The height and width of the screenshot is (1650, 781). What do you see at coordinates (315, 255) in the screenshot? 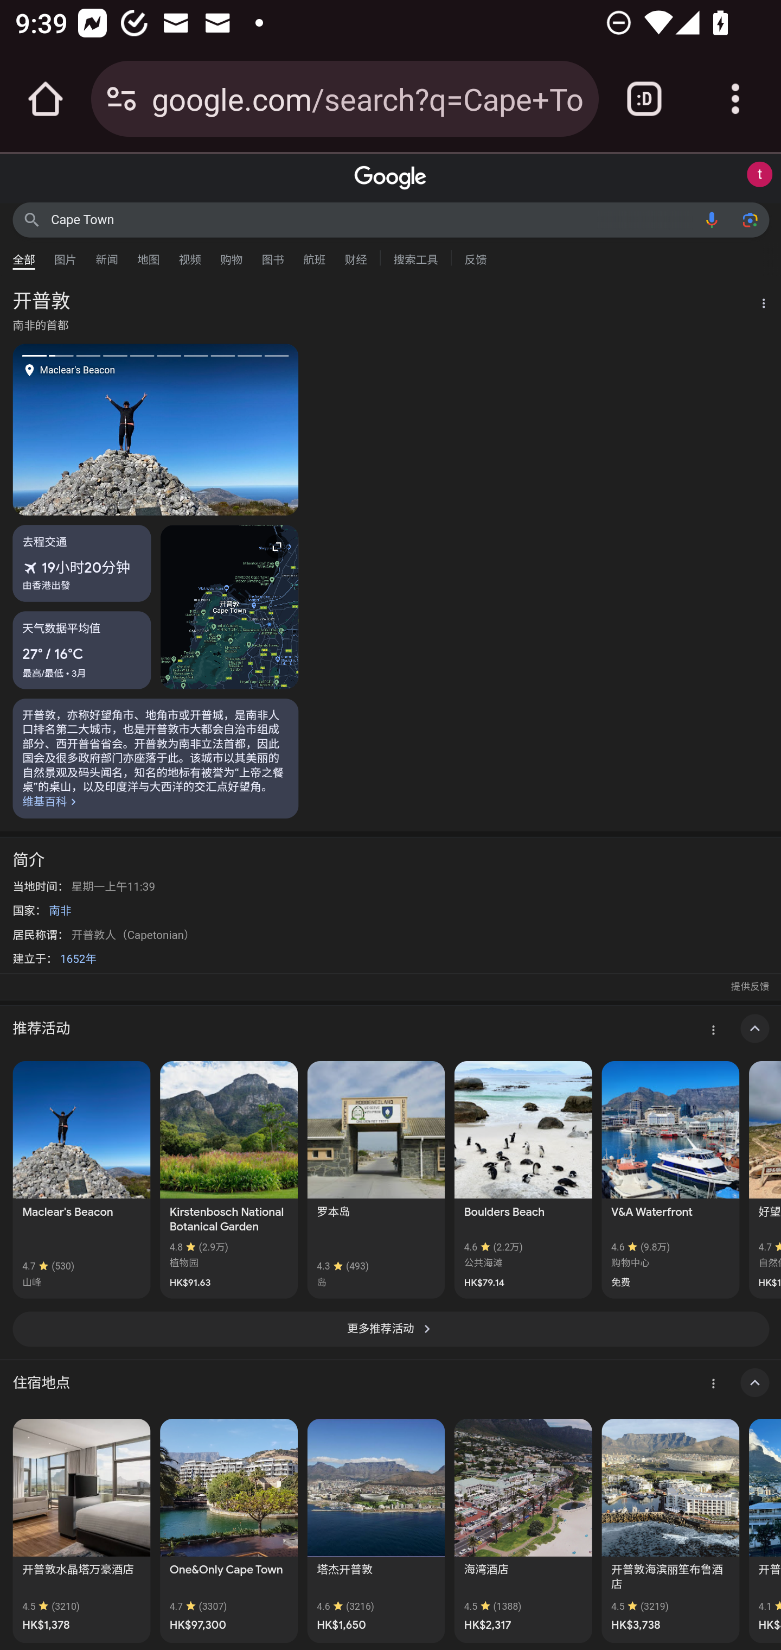
I see `航班` at bounding box center [315, 255].